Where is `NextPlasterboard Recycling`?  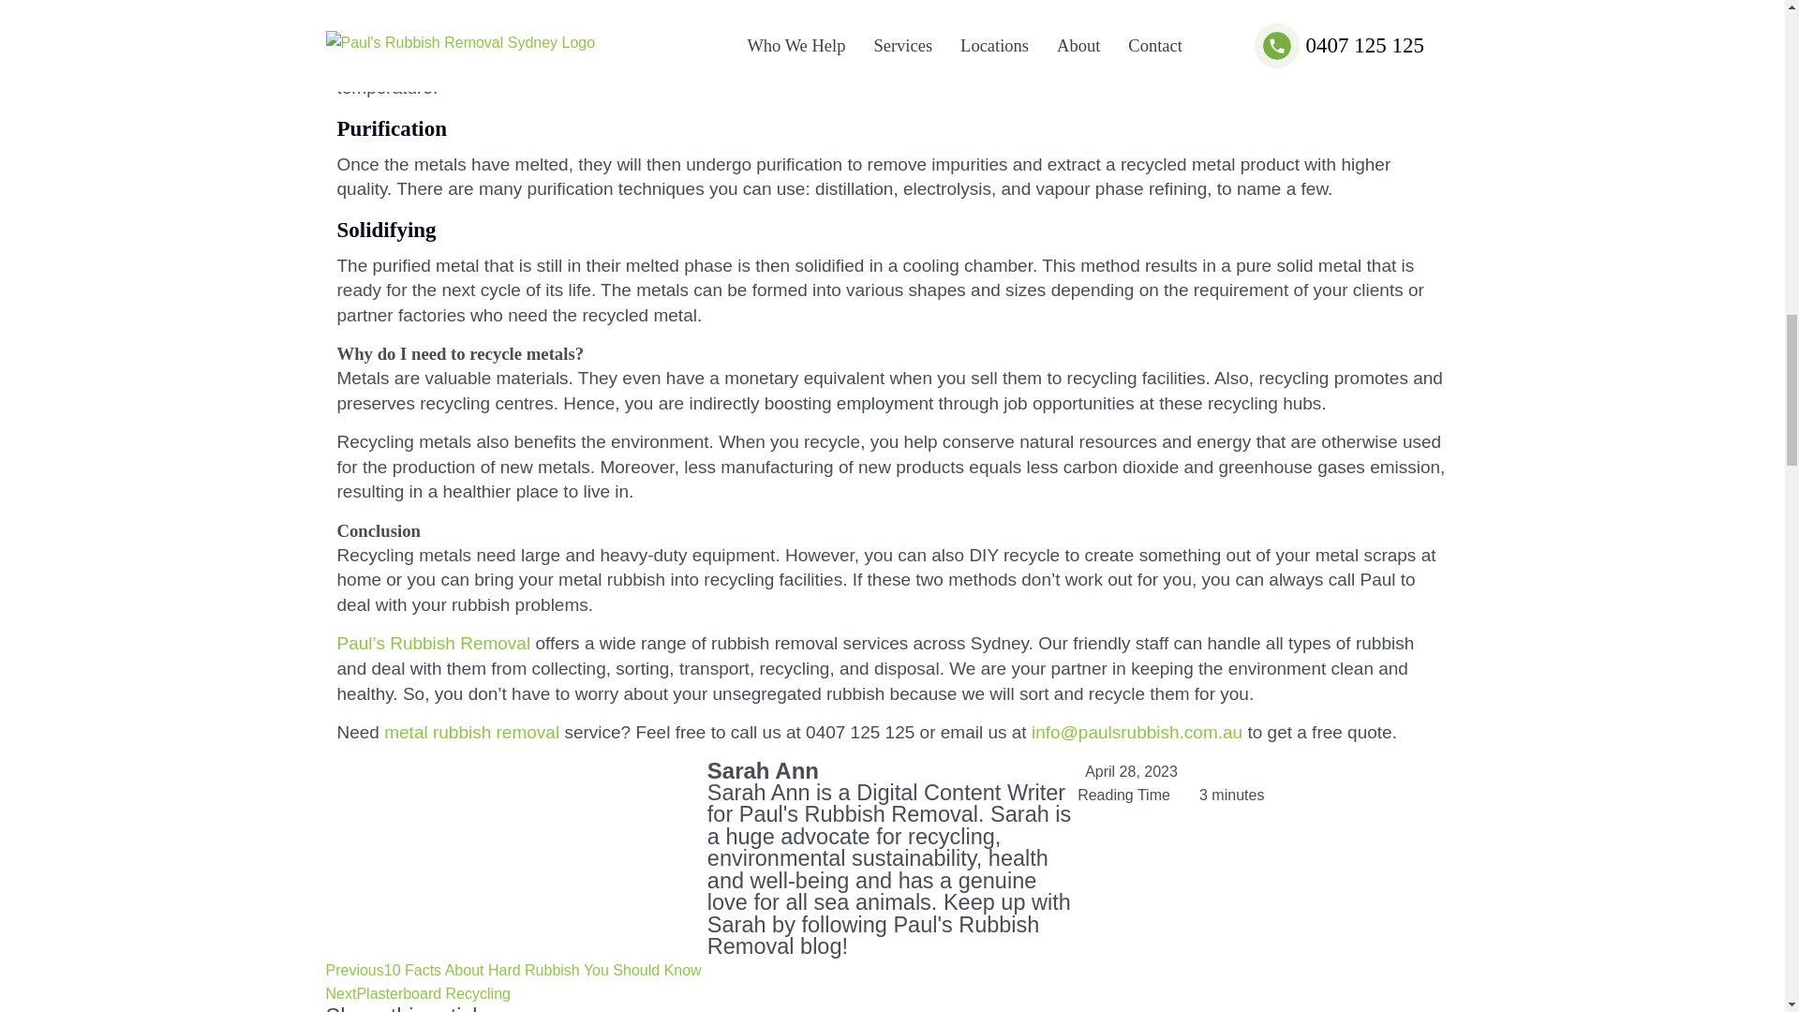 NextPlasterboard Recycling is located at coordinates (418, 993).